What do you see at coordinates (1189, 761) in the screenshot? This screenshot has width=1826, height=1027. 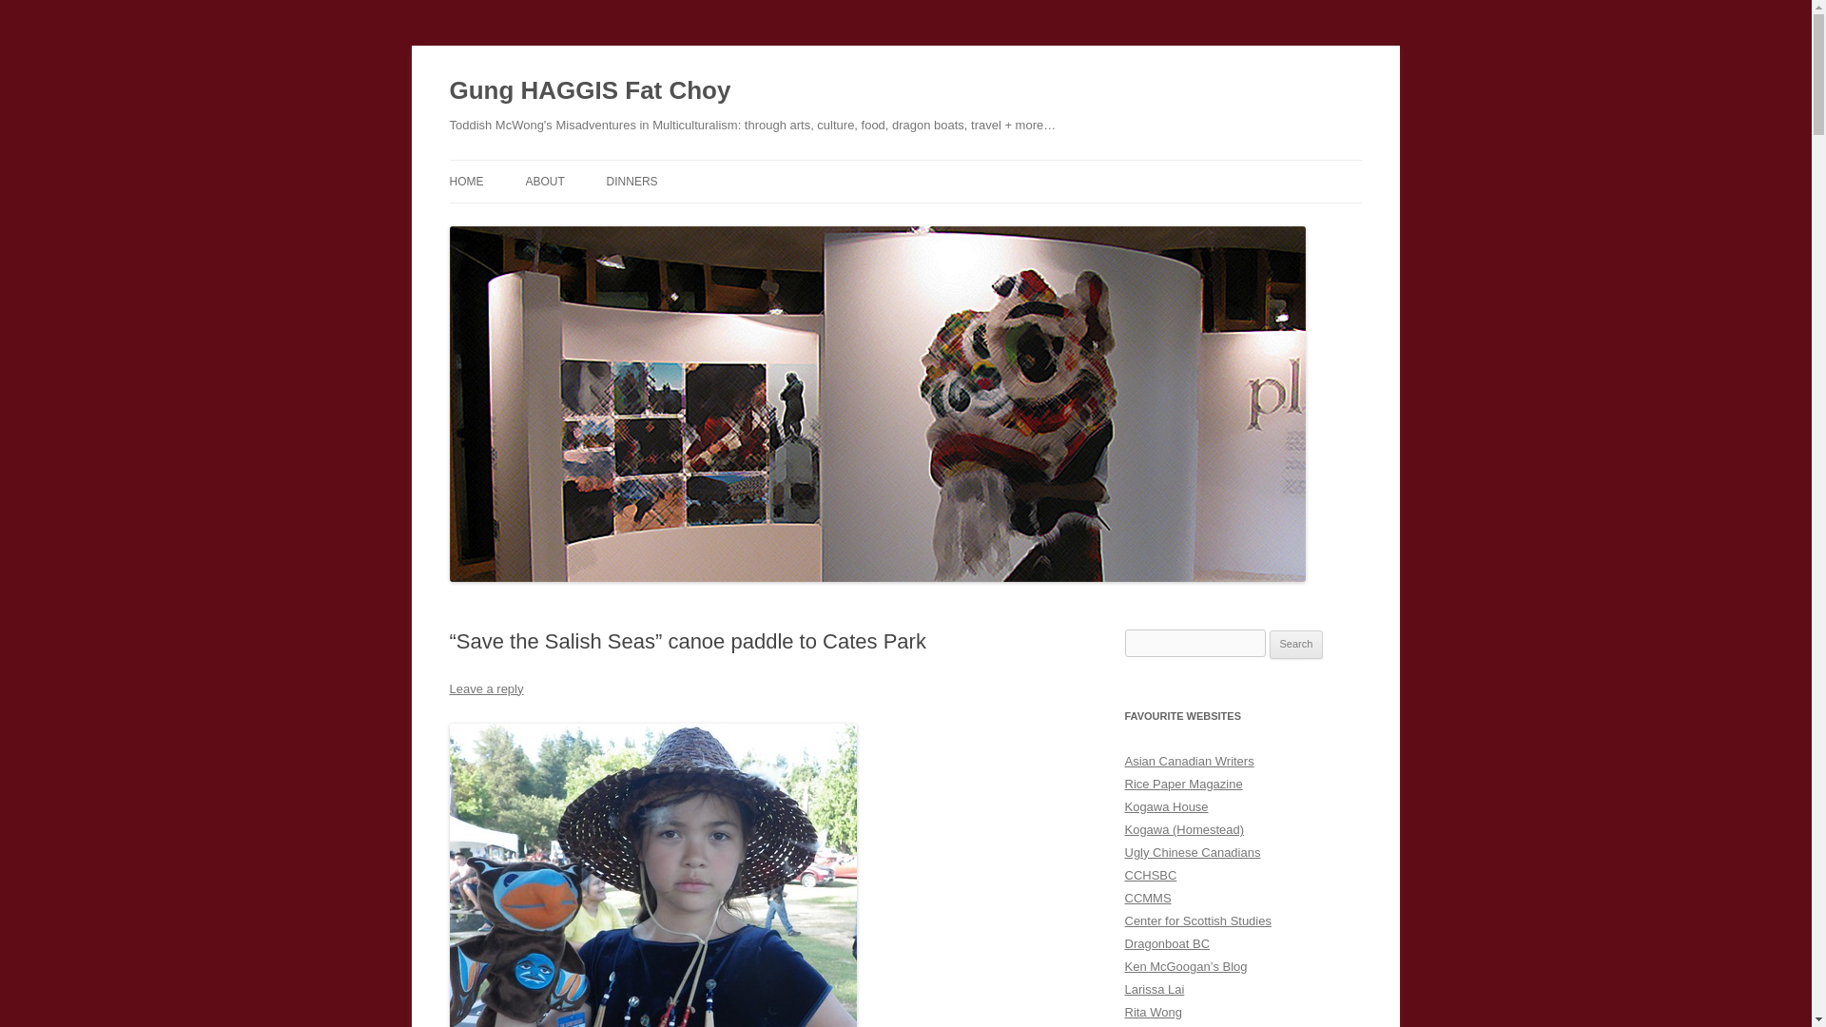 I see `Asian Canadian Writers` at bounding box center [1189, 761].